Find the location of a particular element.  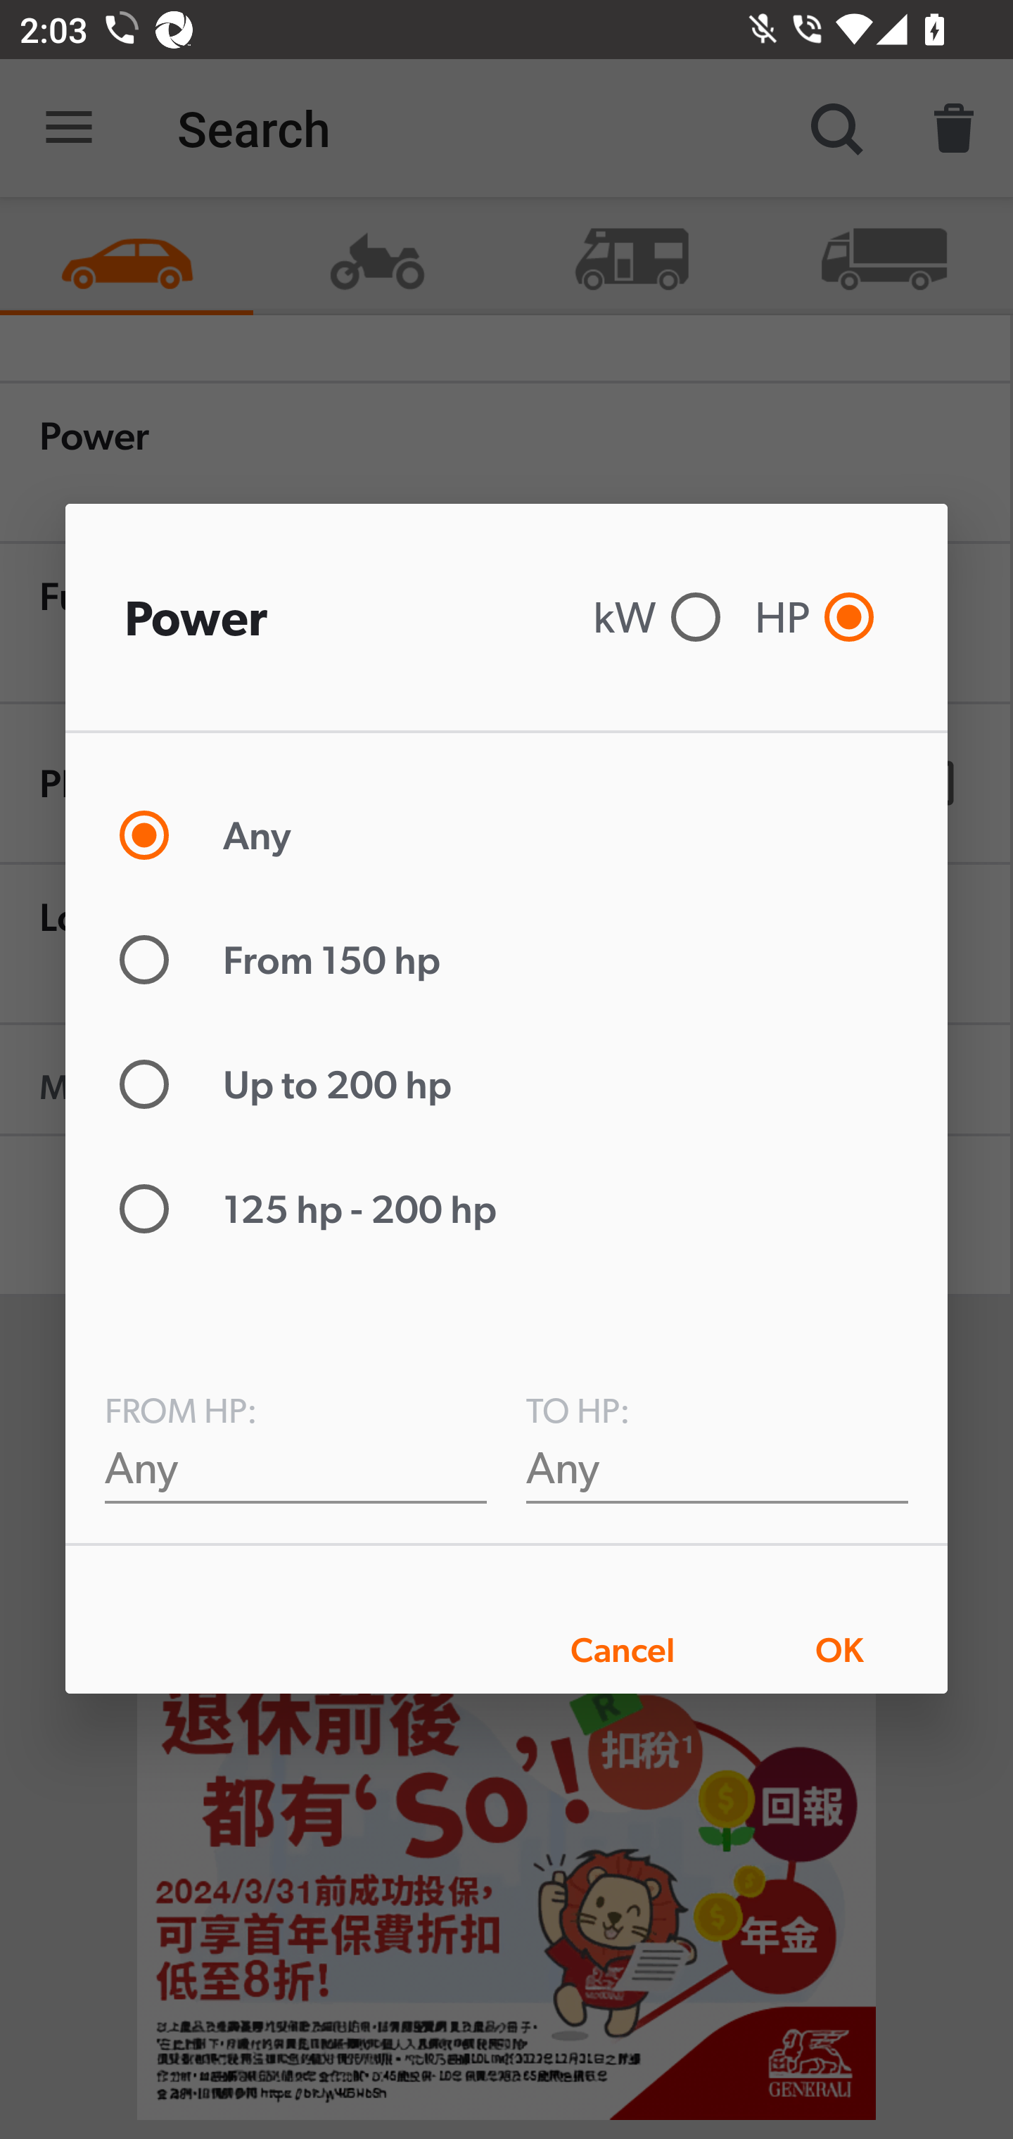

Any is located at coordinates (295, 1467).